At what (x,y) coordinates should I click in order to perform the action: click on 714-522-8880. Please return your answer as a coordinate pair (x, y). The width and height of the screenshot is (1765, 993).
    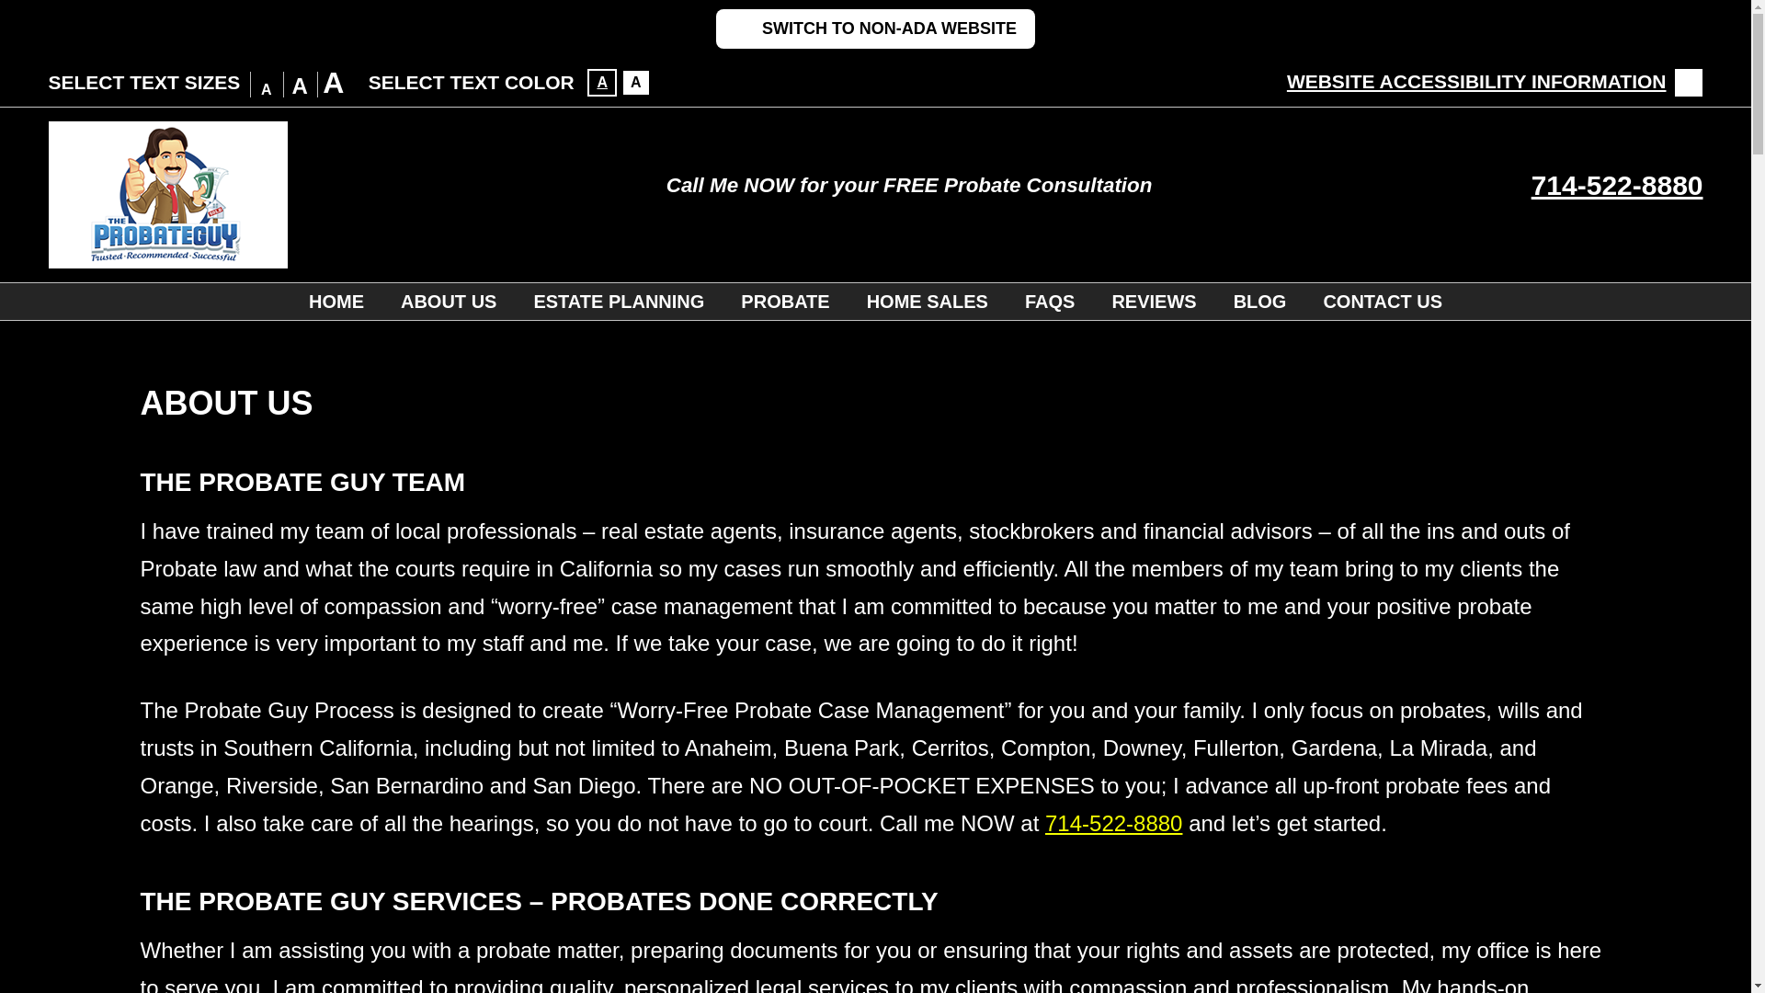
    Looking at the image, I should click on (1617, 185).